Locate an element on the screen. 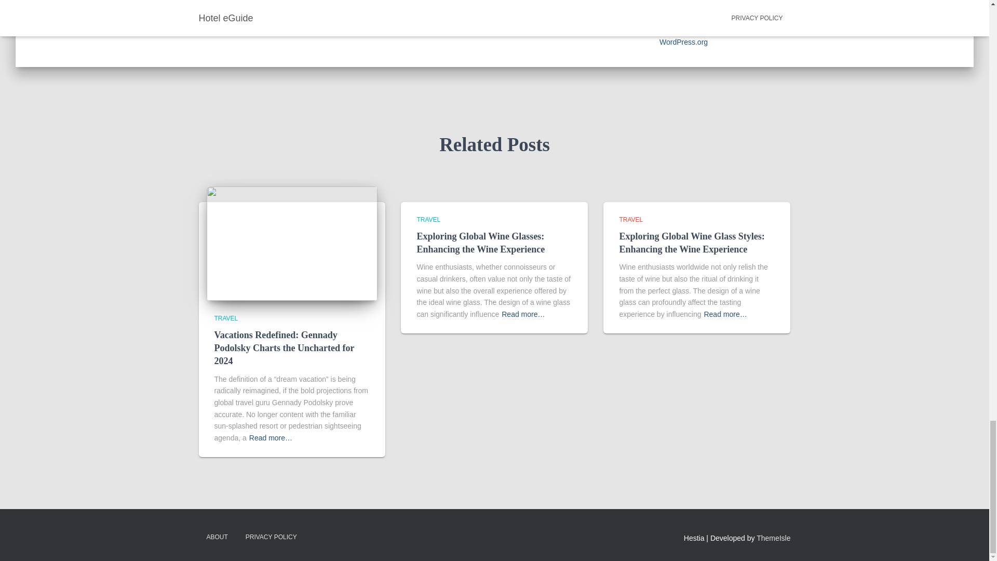  View all posts in Travel is located at coordinates (631, 219).